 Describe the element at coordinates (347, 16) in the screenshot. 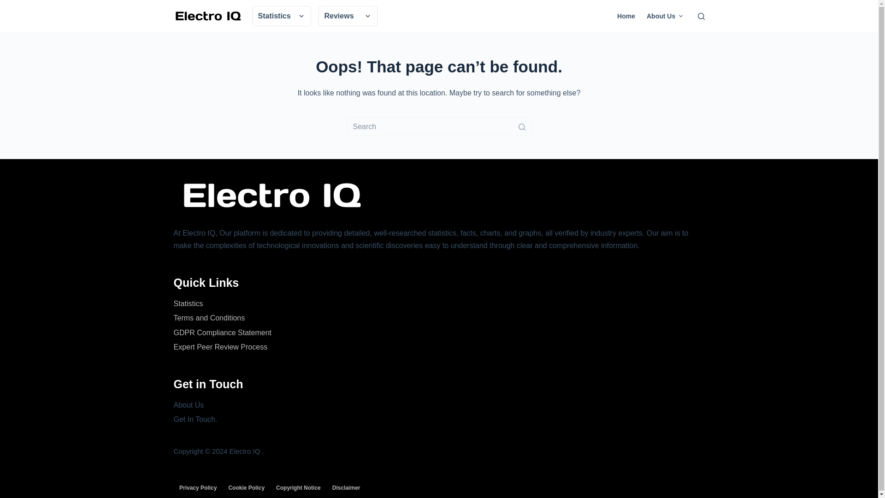

I see `Reviews` at that location.